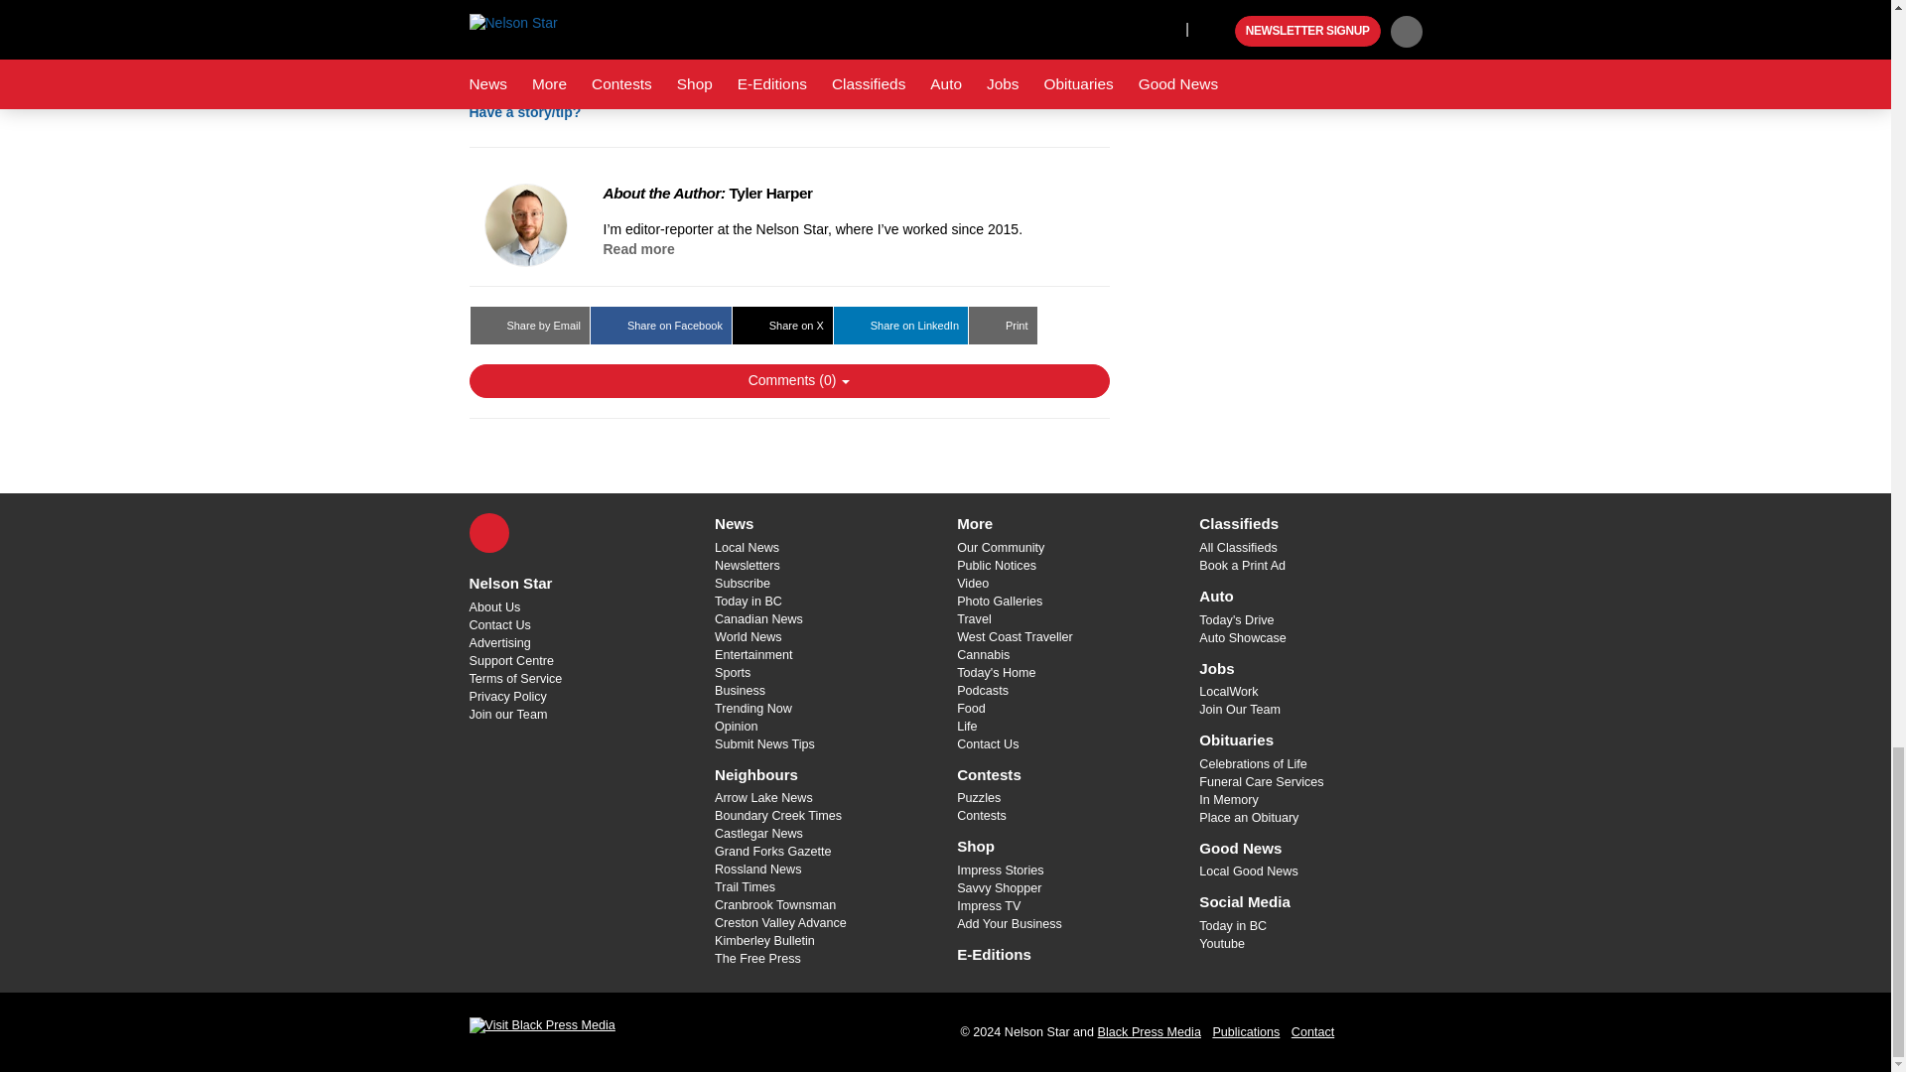  I want to click on Show Comments, so click(788, 381).